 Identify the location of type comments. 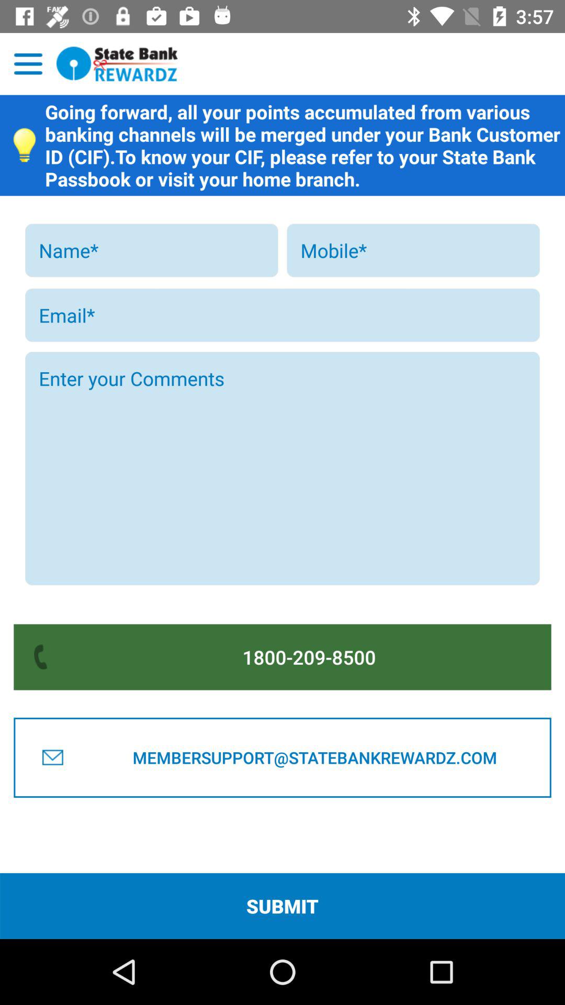
(282, 468).